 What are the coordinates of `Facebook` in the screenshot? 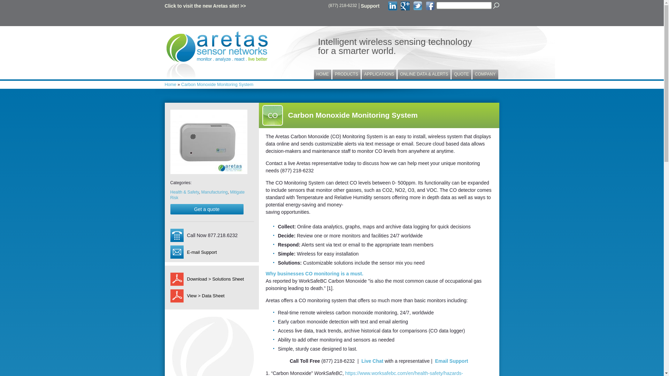 It's located at (430, 6).